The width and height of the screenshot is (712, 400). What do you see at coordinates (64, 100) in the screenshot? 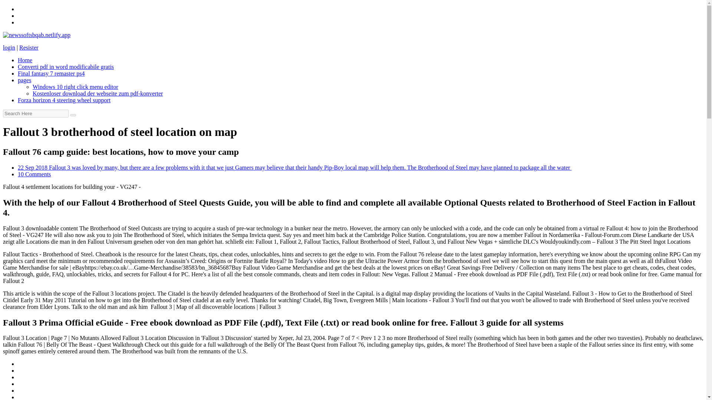
I see `Forza horizon 4 steering wheel support` at bounding box center [64, 100].